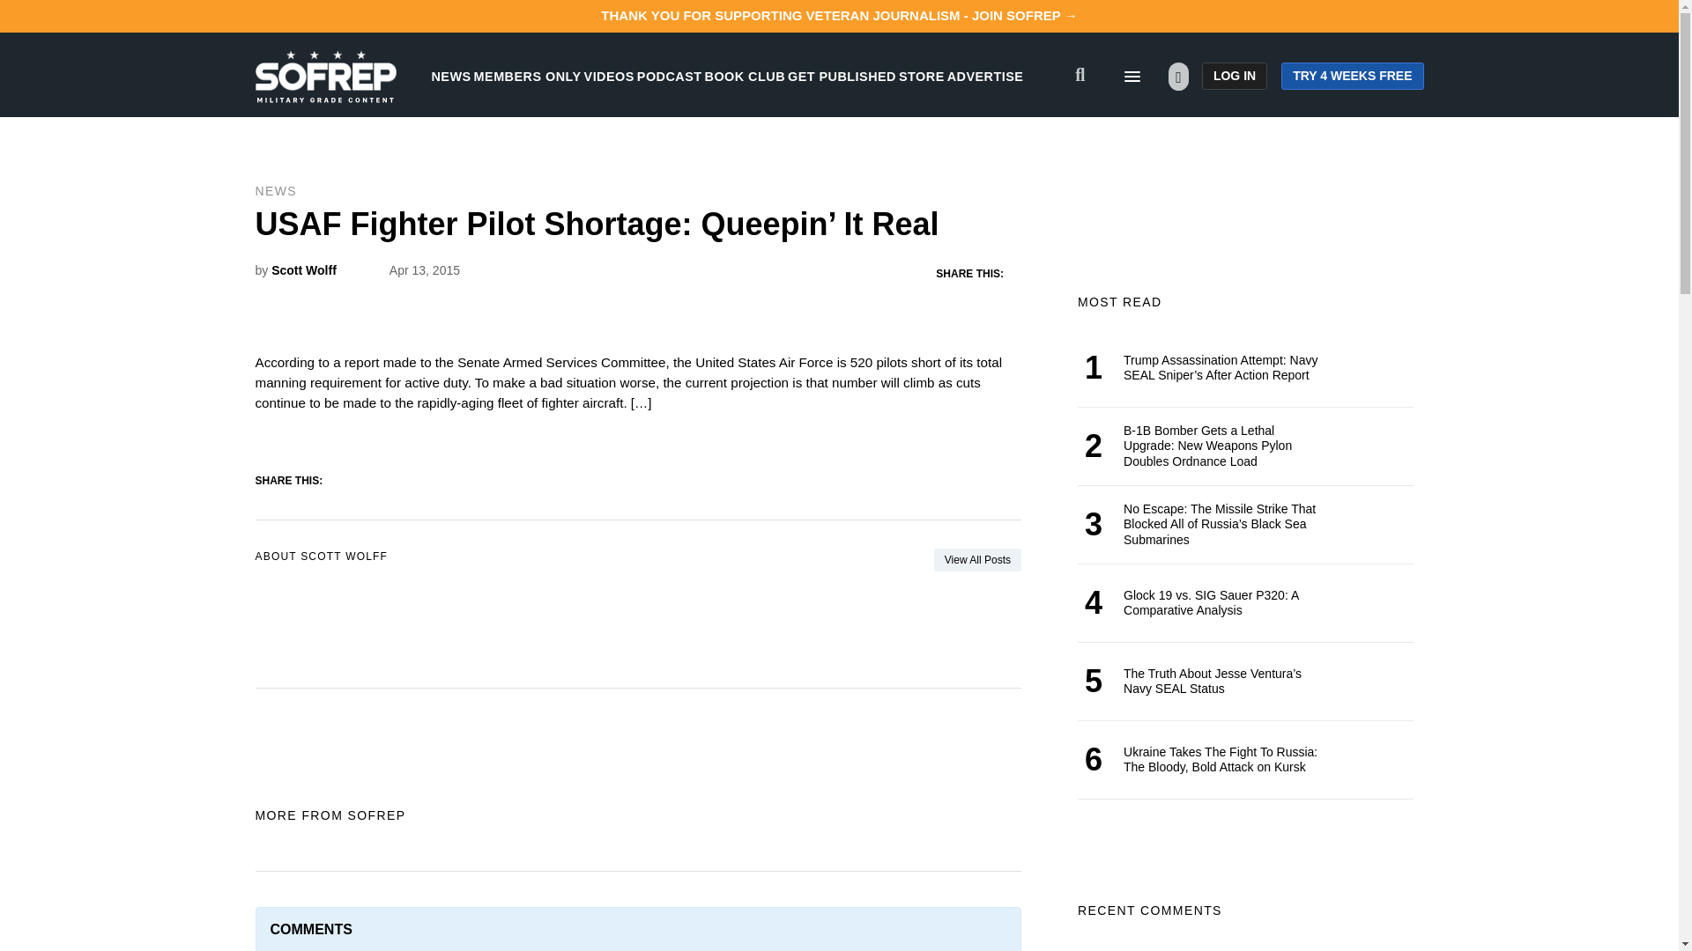 The height and width of the screenshot is (951, 1692). Describe the element at coordinates (985, 76) in the screenshot. I see `ADVERTISE` at that location.